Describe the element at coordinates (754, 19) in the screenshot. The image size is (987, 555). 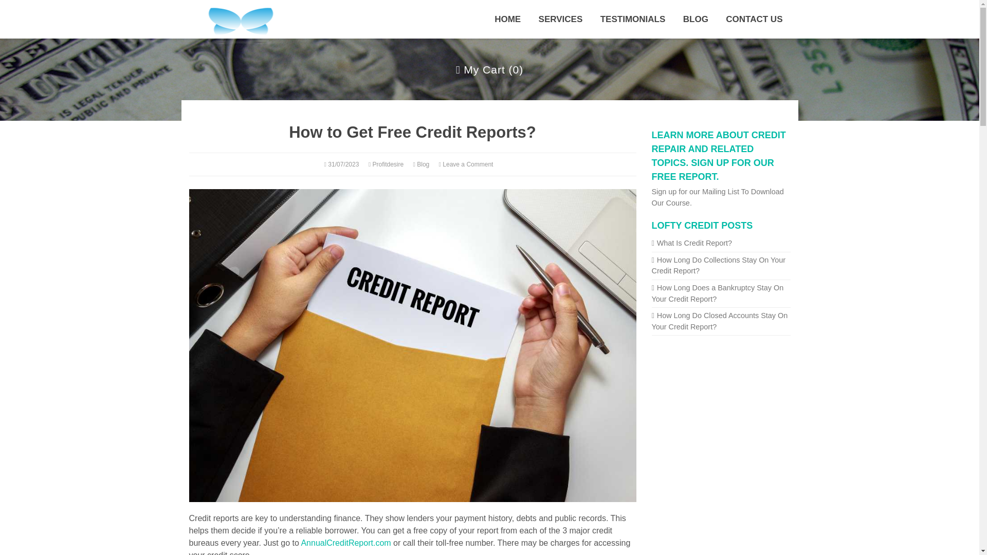
I see `CONTACT US` at that location.